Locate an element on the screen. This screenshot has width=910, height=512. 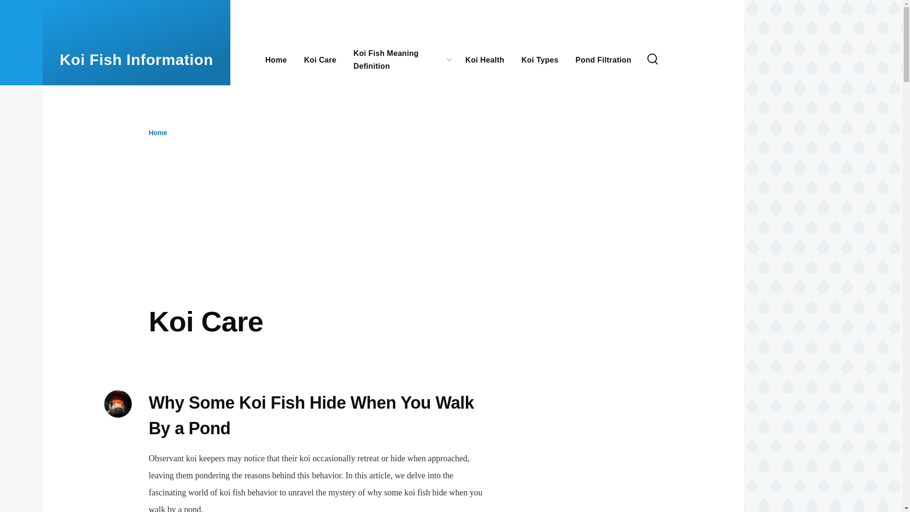
Pond Filtration is located at coordinates (603, 59).